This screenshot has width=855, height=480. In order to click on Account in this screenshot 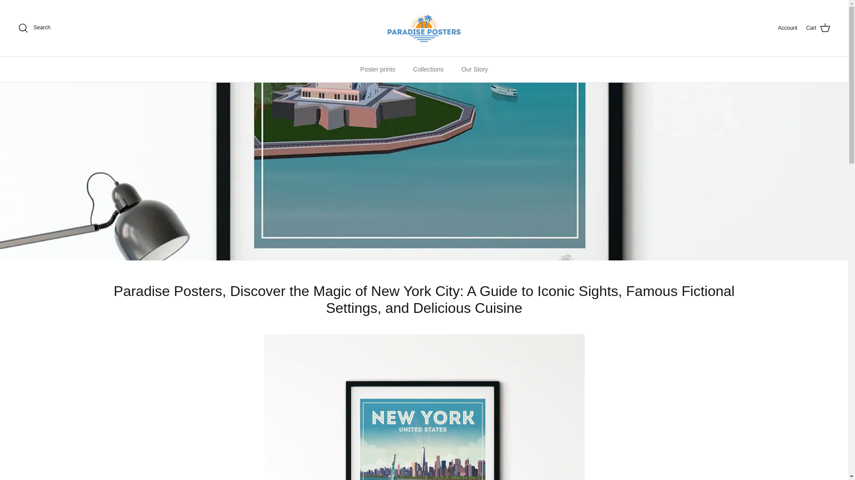, I will do `click(787, 28)`.